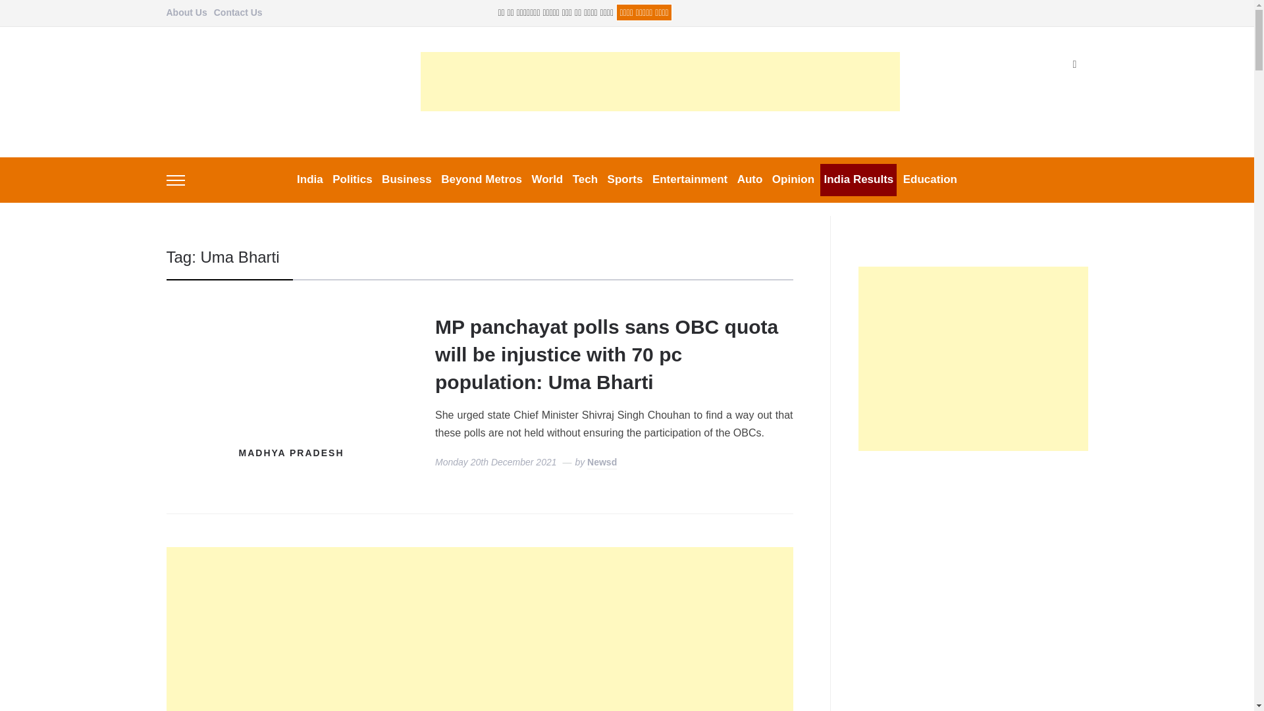 The height and width of the screenshot is (711, 1264). Describe the element at coordinates (1074, 65) in the screenshot. I see `Search` at that location.